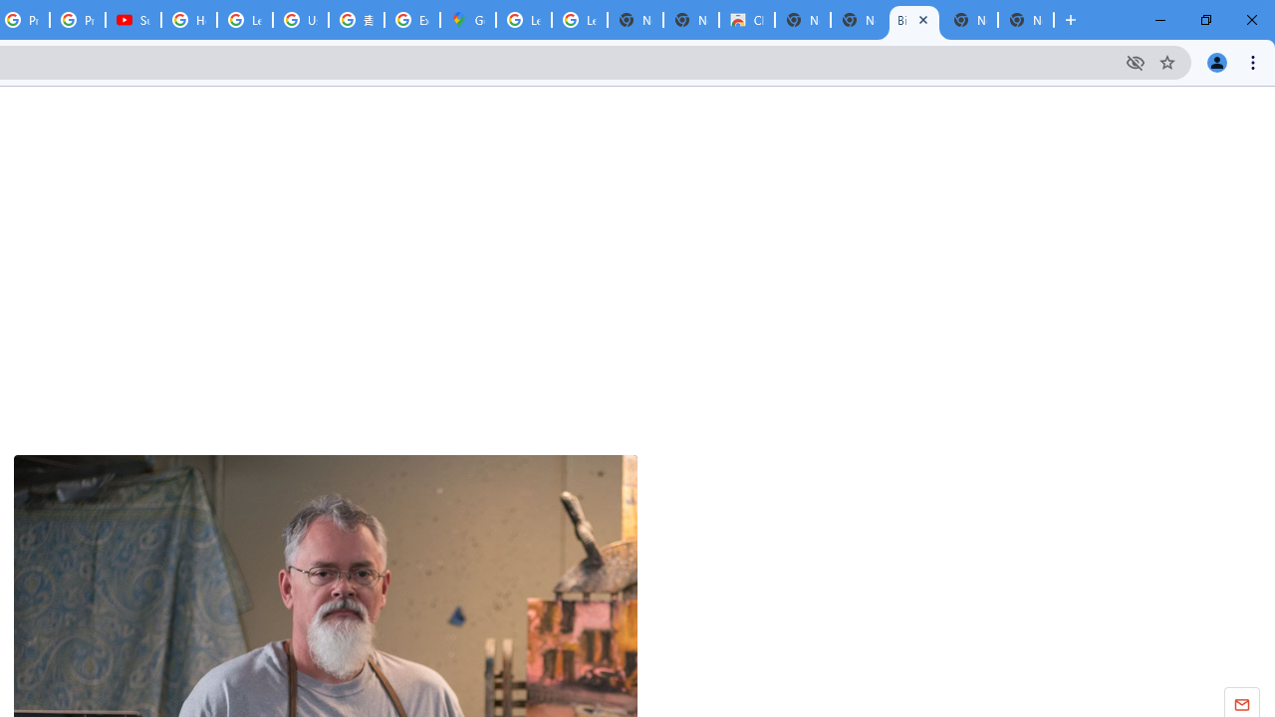  I want to click on New Tab, so click(1026, 20).